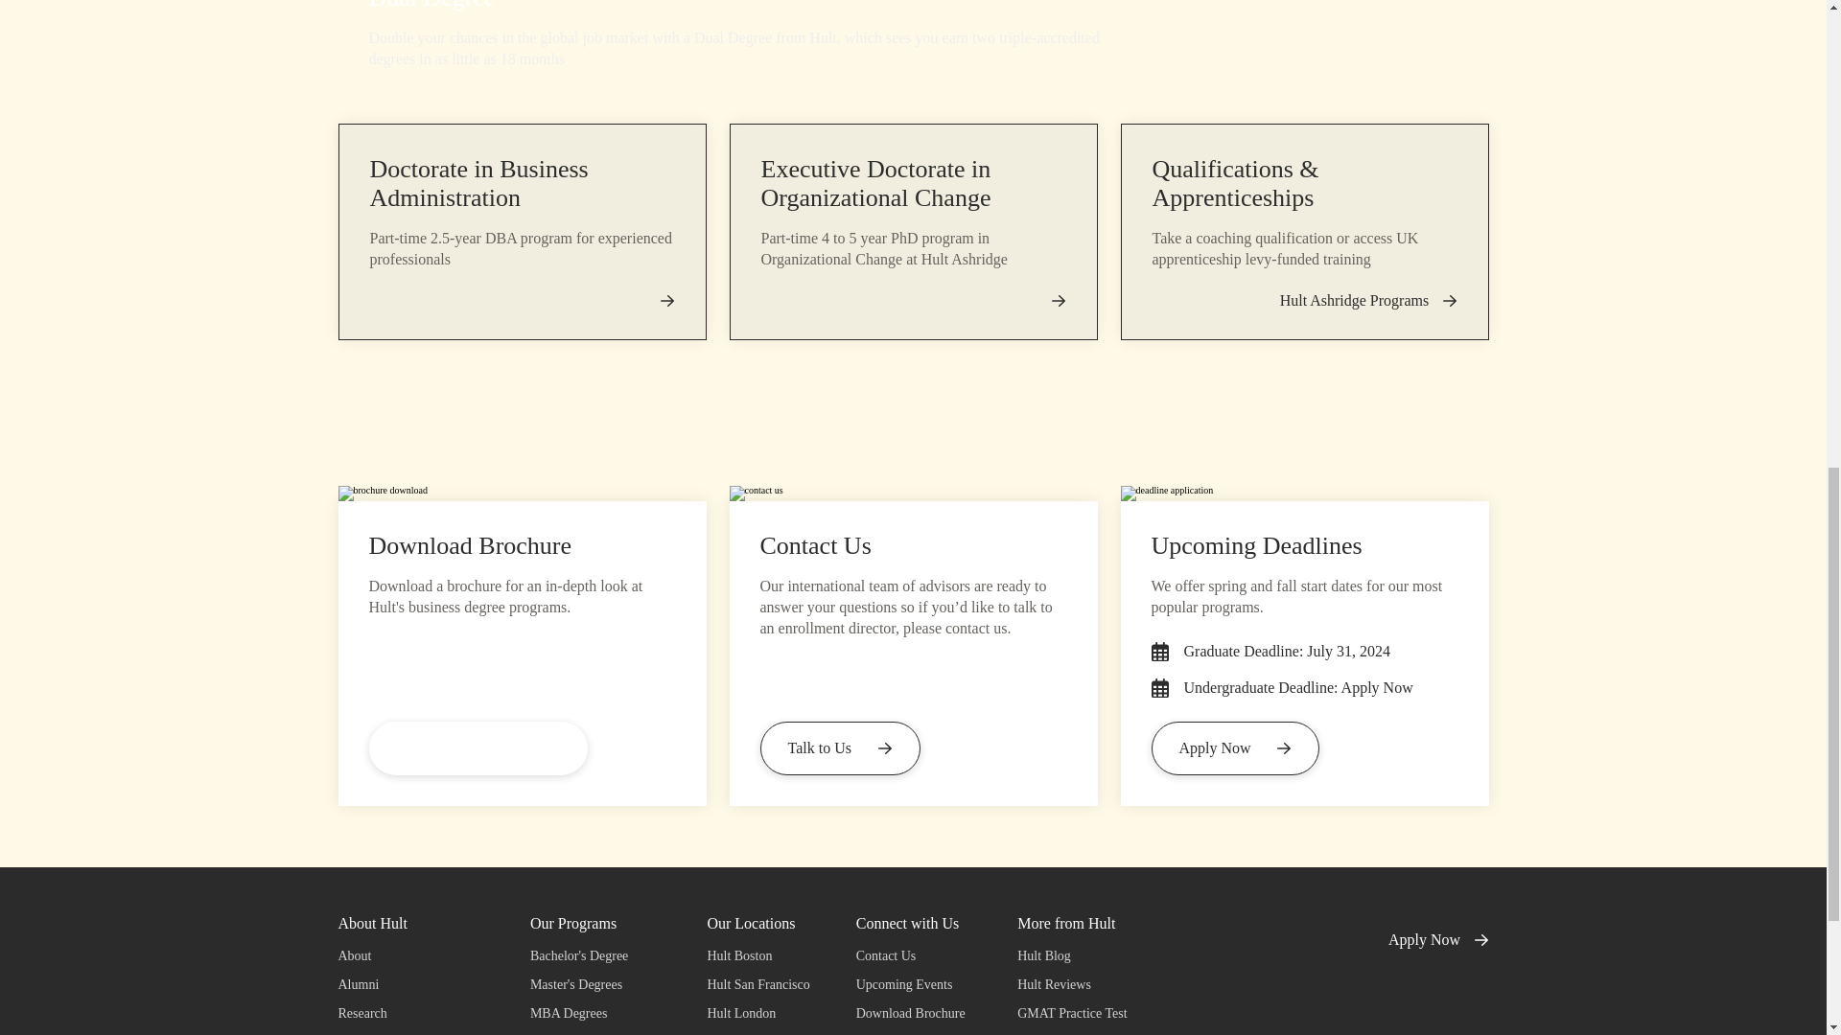  I want to click on About, so click(409, 956).